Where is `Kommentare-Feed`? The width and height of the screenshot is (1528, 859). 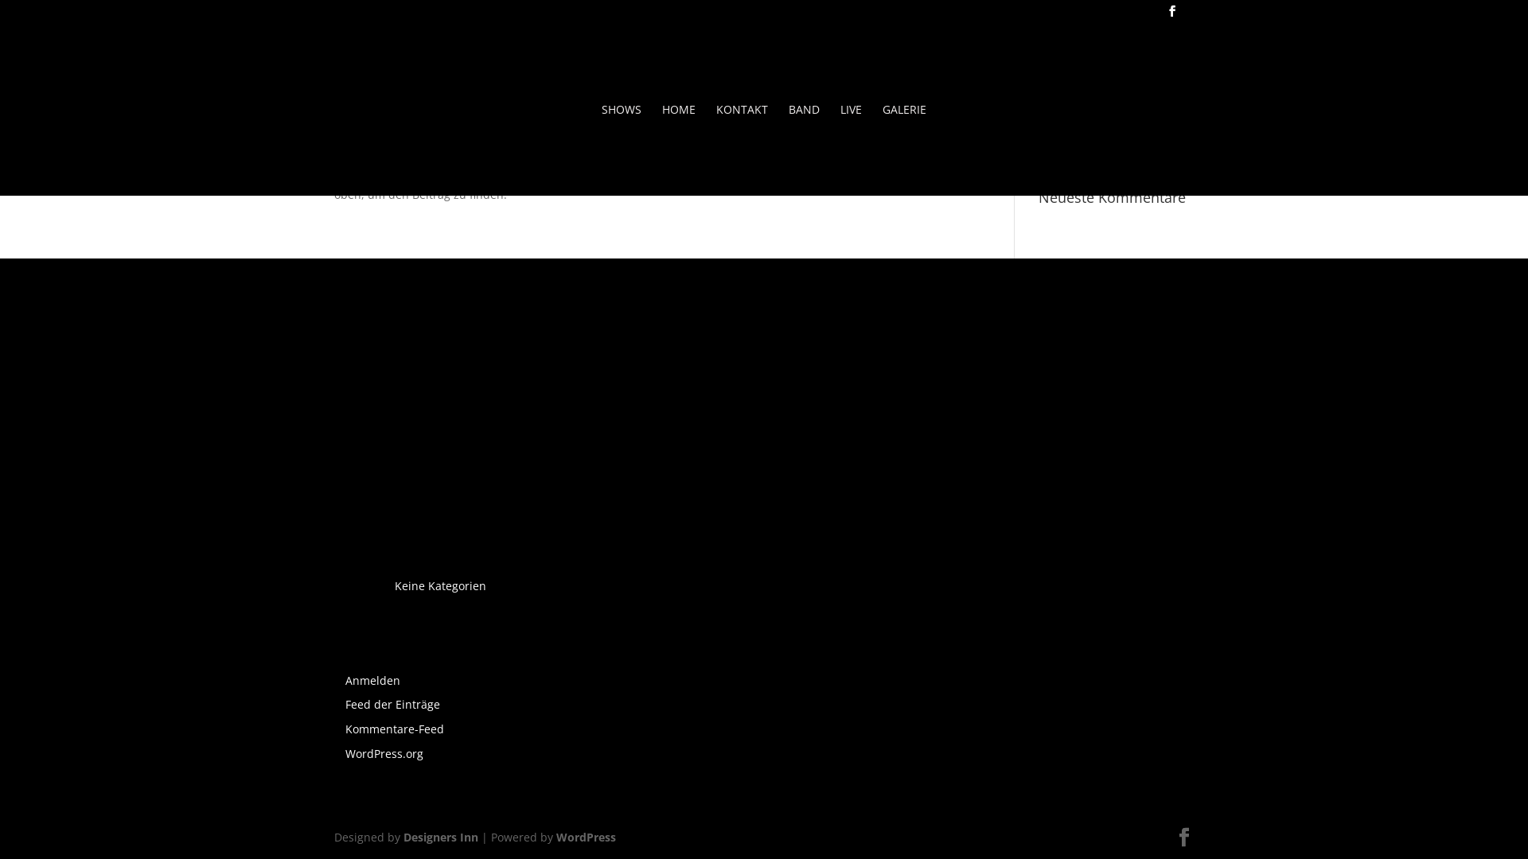
Kommentare-Feed is located at coordinates (395, 729).